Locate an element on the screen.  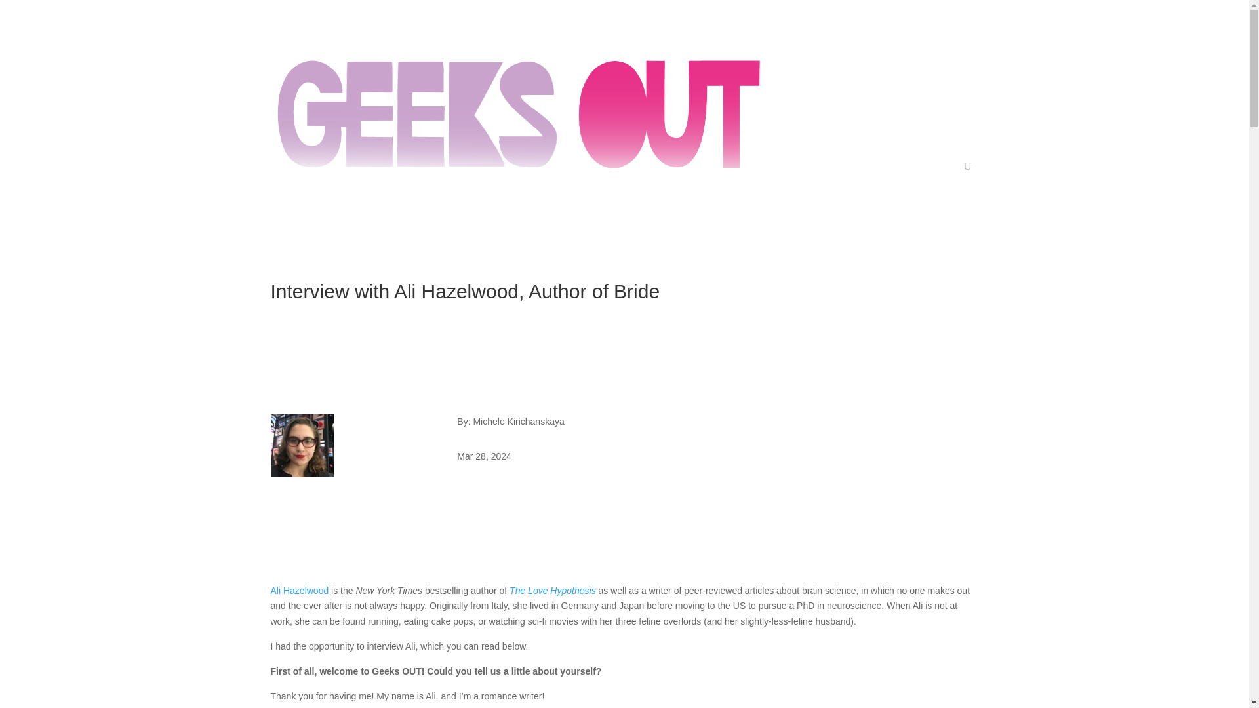
The Love Hypothesis is located at coordinates (552, 591).